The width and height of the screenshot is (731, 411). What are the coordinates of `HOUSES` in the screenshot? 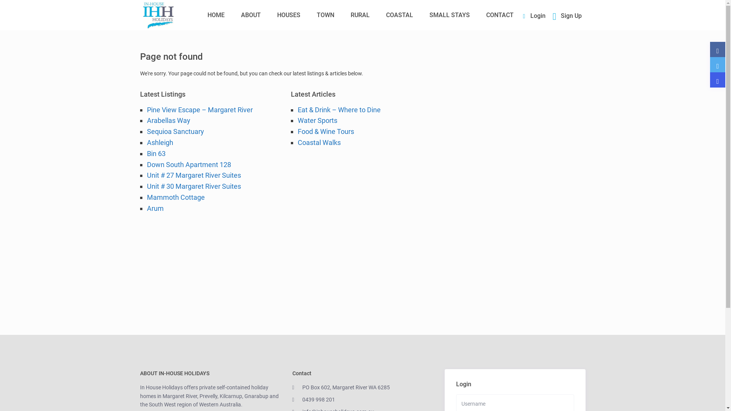 It's located at (289, 15).